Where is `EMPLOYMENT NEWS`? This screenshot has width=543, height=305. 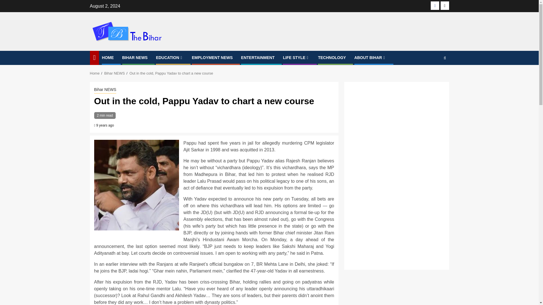
EMPLOYMENT NEWS is located at coordinates (212, 57).